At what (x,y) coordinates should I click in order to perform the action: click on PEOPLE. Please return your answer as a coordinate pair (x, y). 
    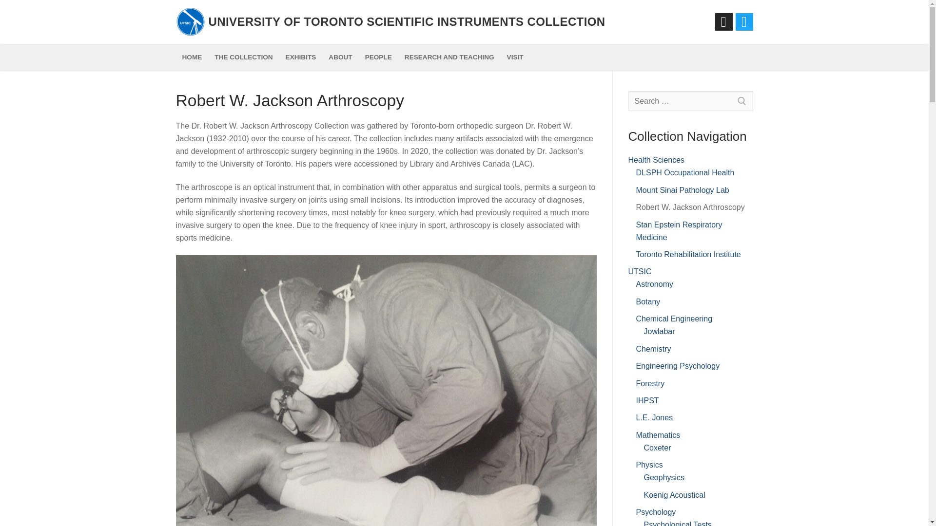
    Looking at the image, I should click on (378, 57).